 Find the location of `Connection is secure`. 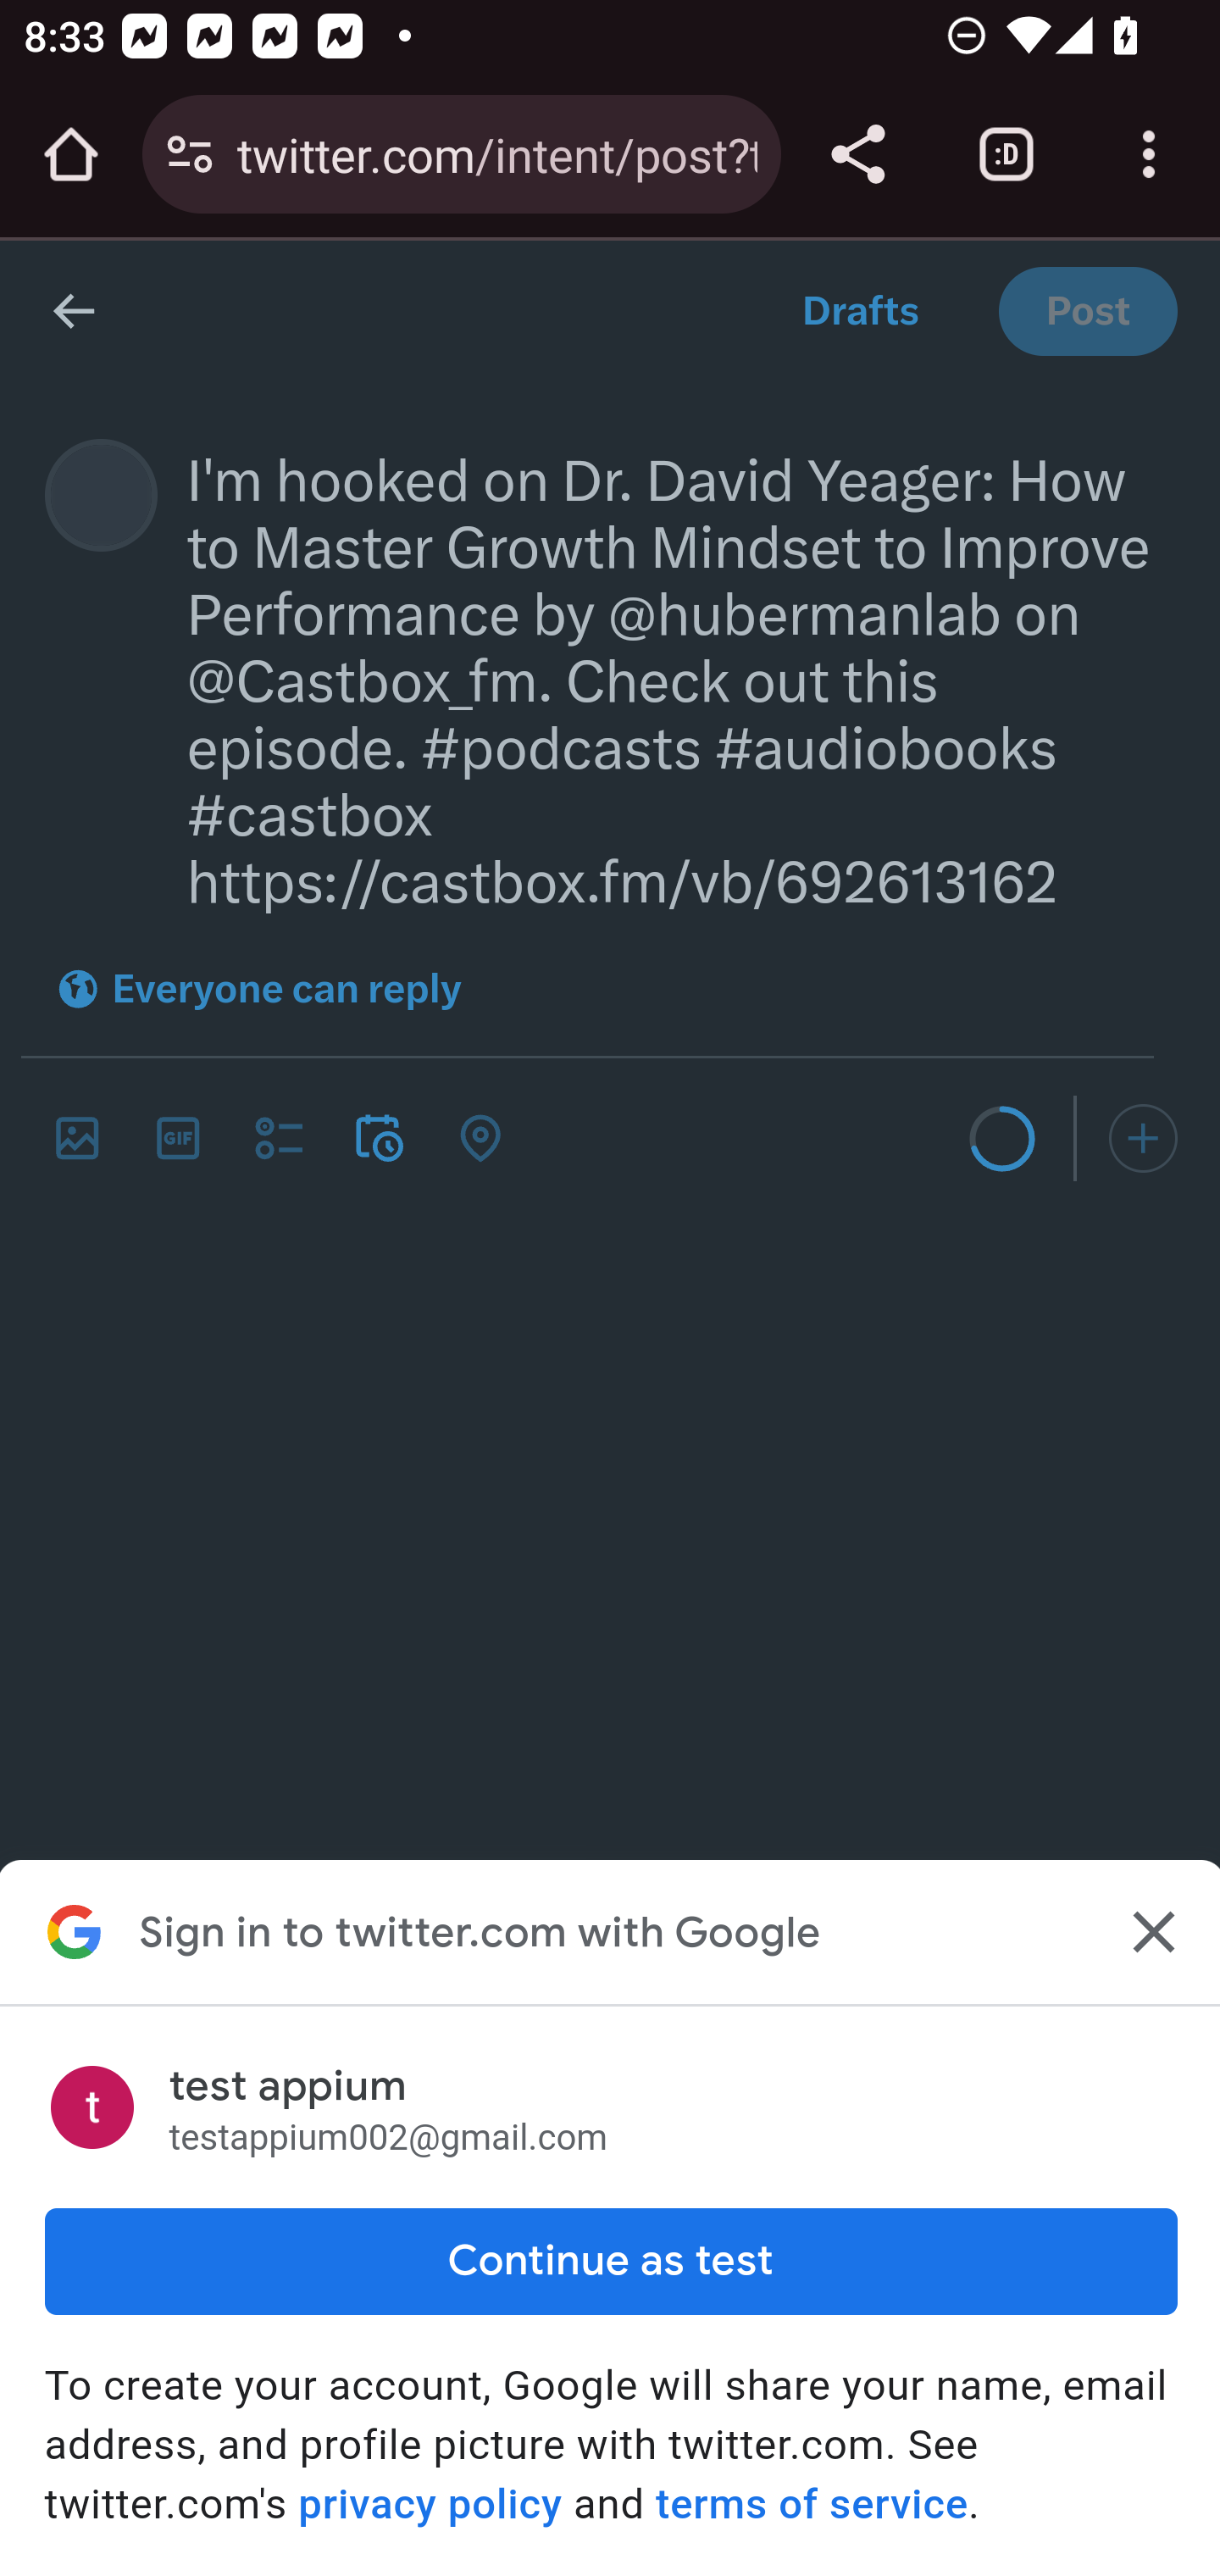

Connection is secure is located at coordinates (190, 154).